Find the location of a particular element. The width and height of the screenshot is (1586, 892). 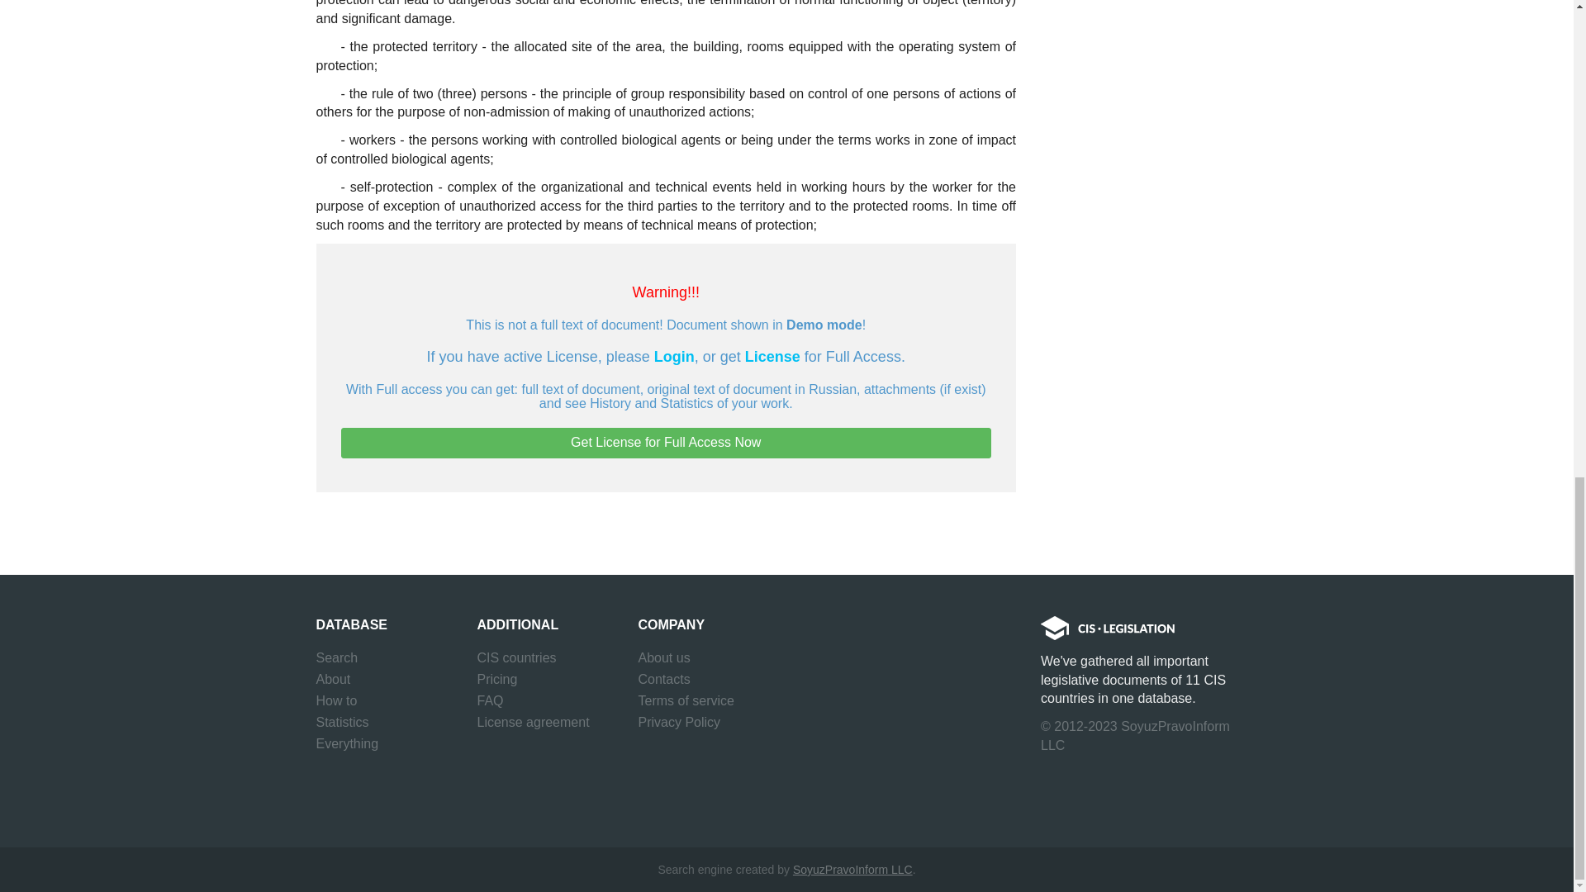

Login is located at coordinates (674, 357).